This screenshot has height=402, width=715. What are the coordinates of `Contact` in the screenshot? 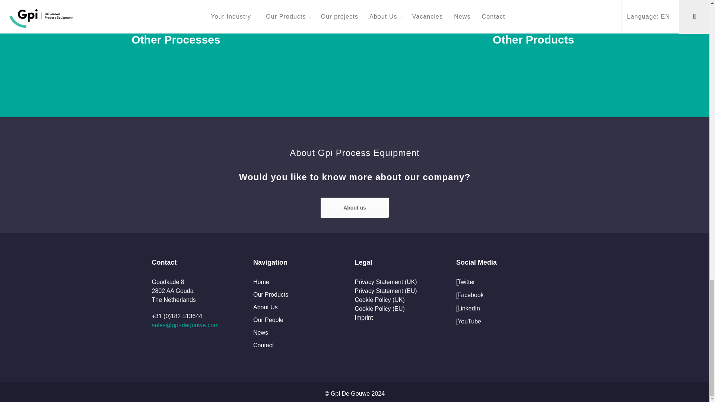 It's located at (355, 208).